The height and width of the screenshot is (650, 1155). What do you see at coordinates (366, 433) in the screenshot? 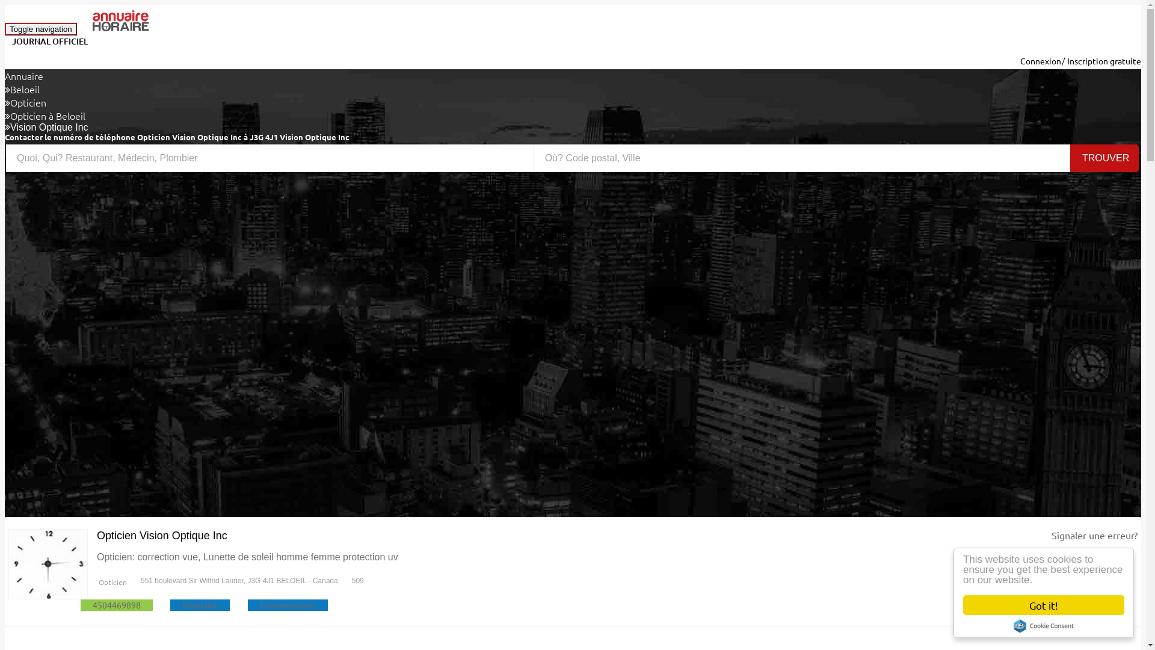
I see `Advertisement` at bounding box center [366, 433].